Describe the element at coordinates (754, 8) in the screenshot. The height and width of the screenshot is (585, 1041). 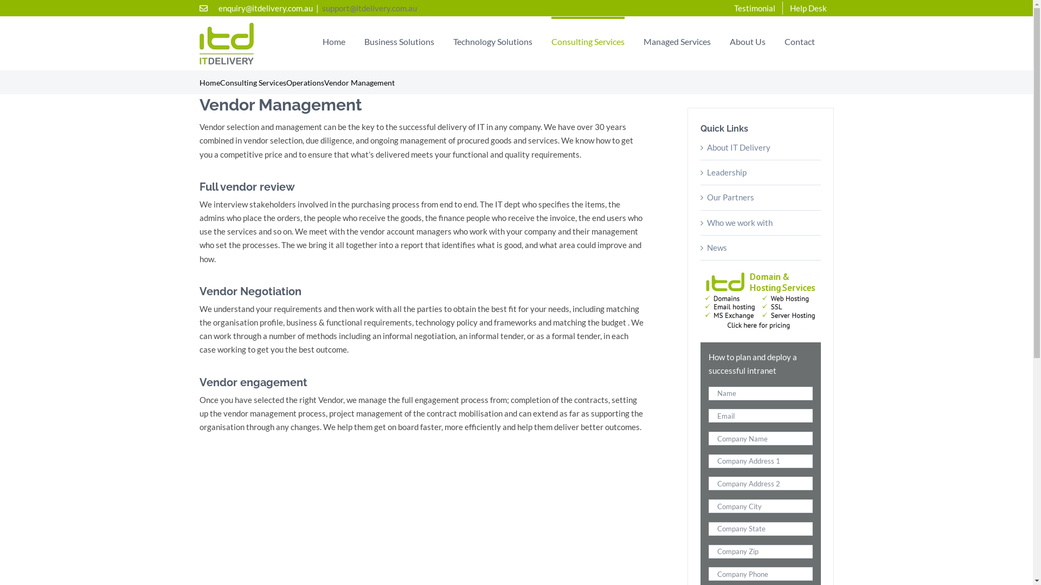
I see `Testimonial` at that location.